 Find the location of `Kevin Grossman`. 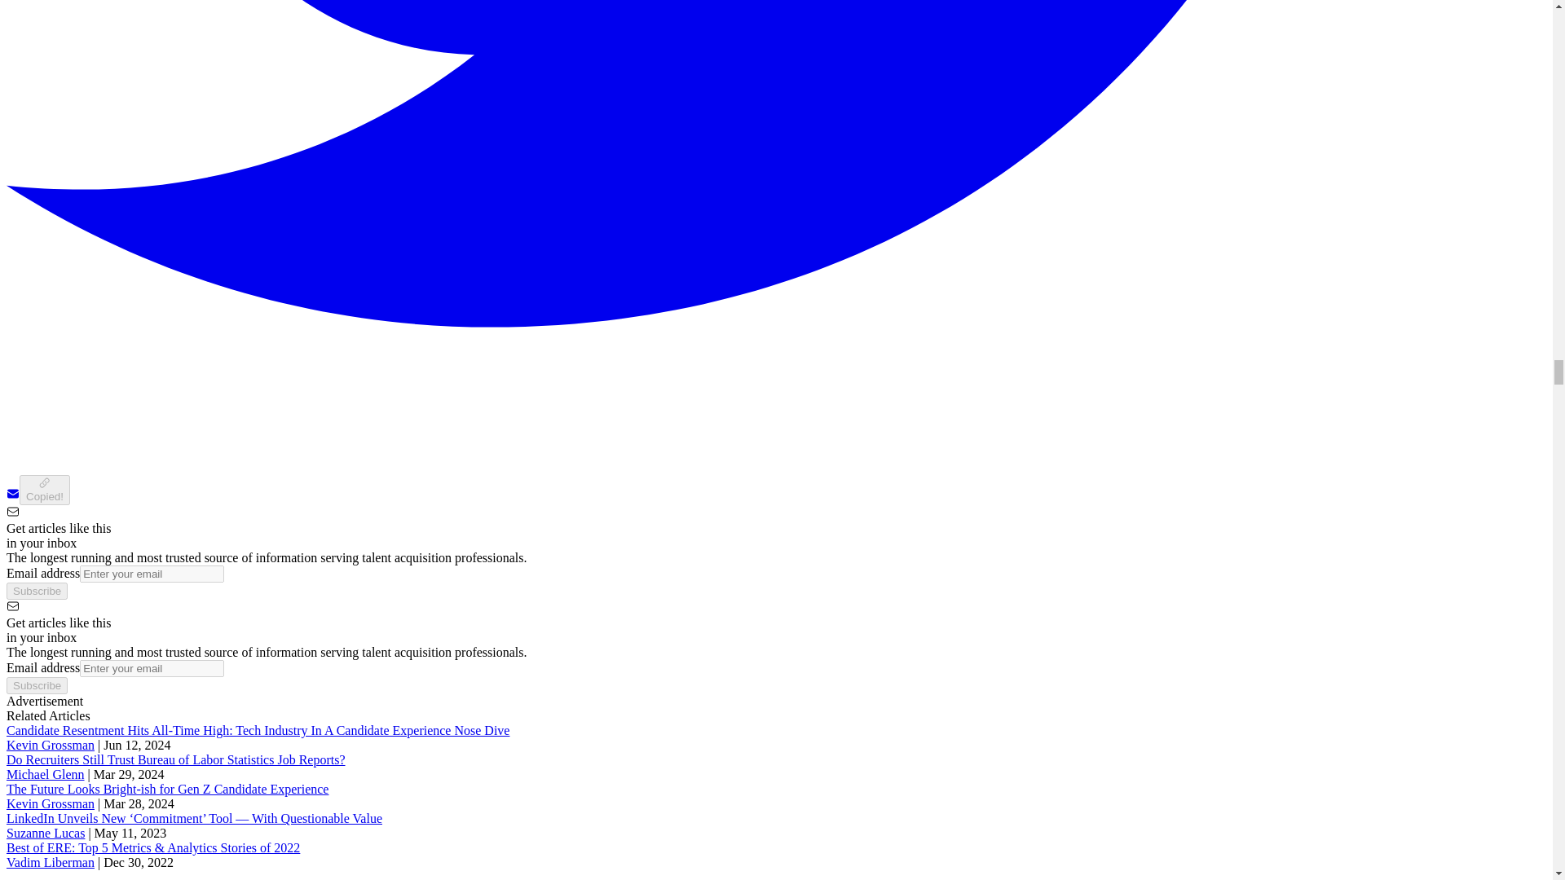

Kevin Grossman is located at coordinates (50, 803).